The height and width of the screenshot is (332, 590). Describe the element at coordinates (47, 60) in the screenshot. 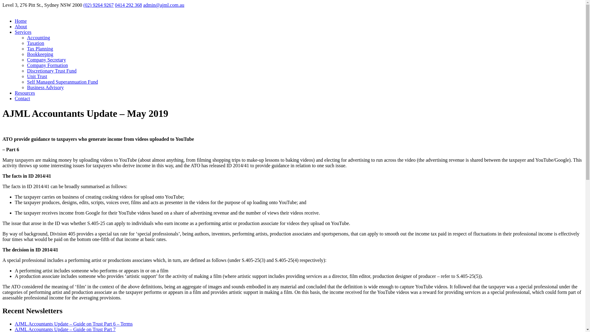

I see `Company Secretary` at that location.